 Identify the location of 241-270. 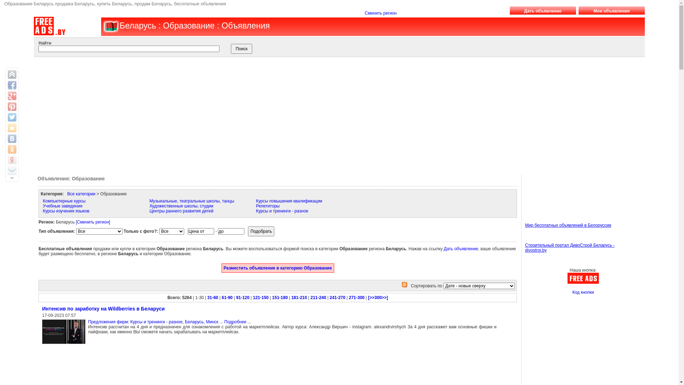
(337, 298).